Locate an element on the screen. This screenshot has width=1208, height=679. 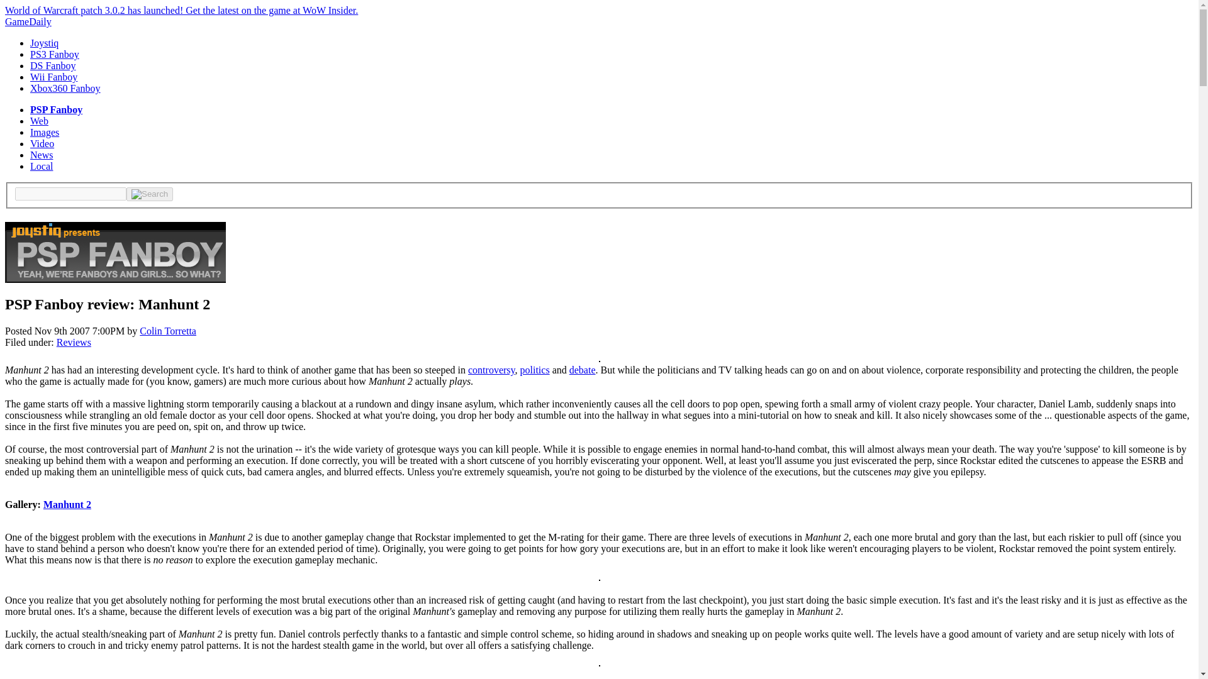
debate is located at coordinates (582, 370).